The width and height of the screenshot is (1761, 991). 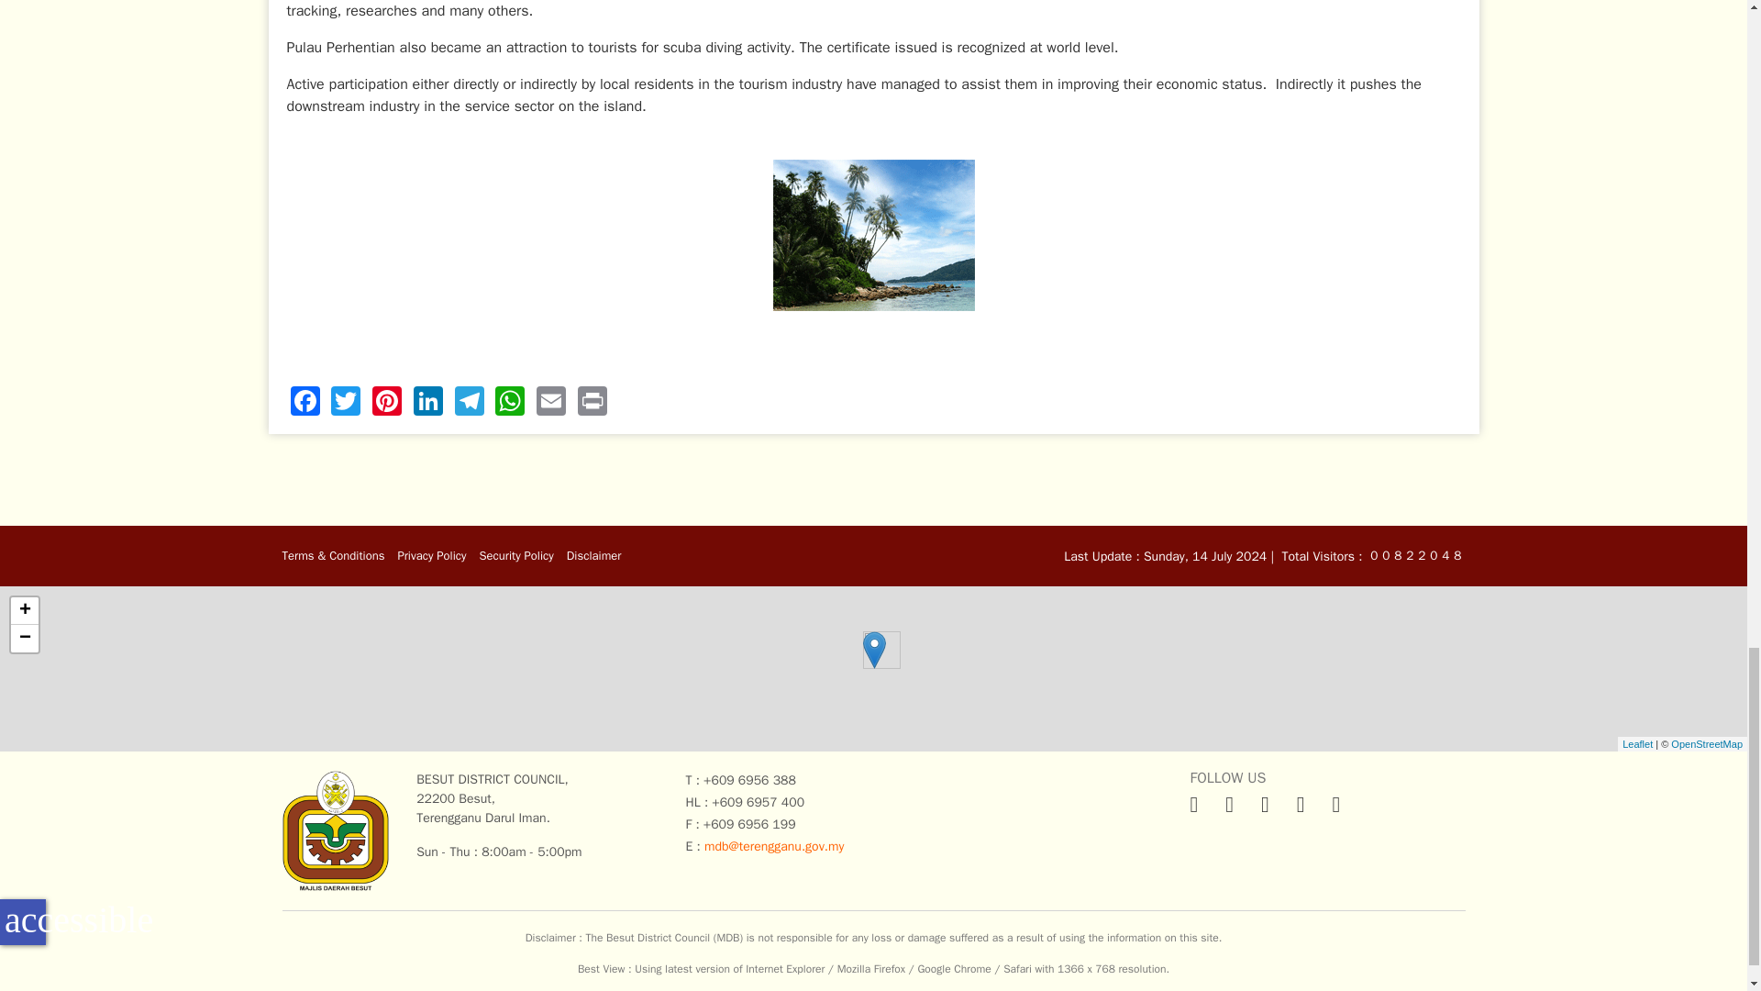 I want to click on 822,048 Visits, so click(x=1372, y=554).